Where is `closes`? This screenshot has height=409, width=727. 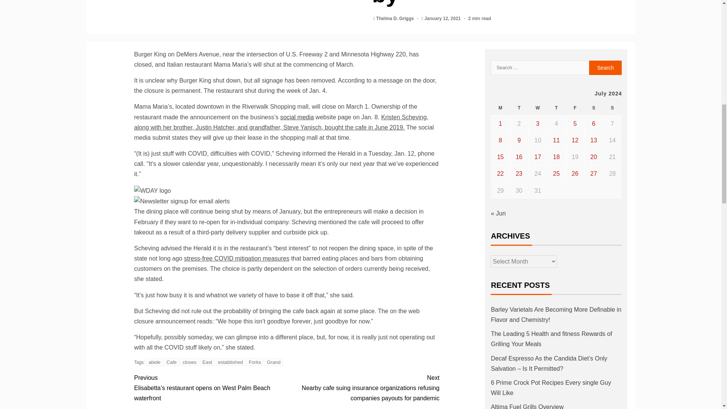 closes is located at coordinates (189, 362).